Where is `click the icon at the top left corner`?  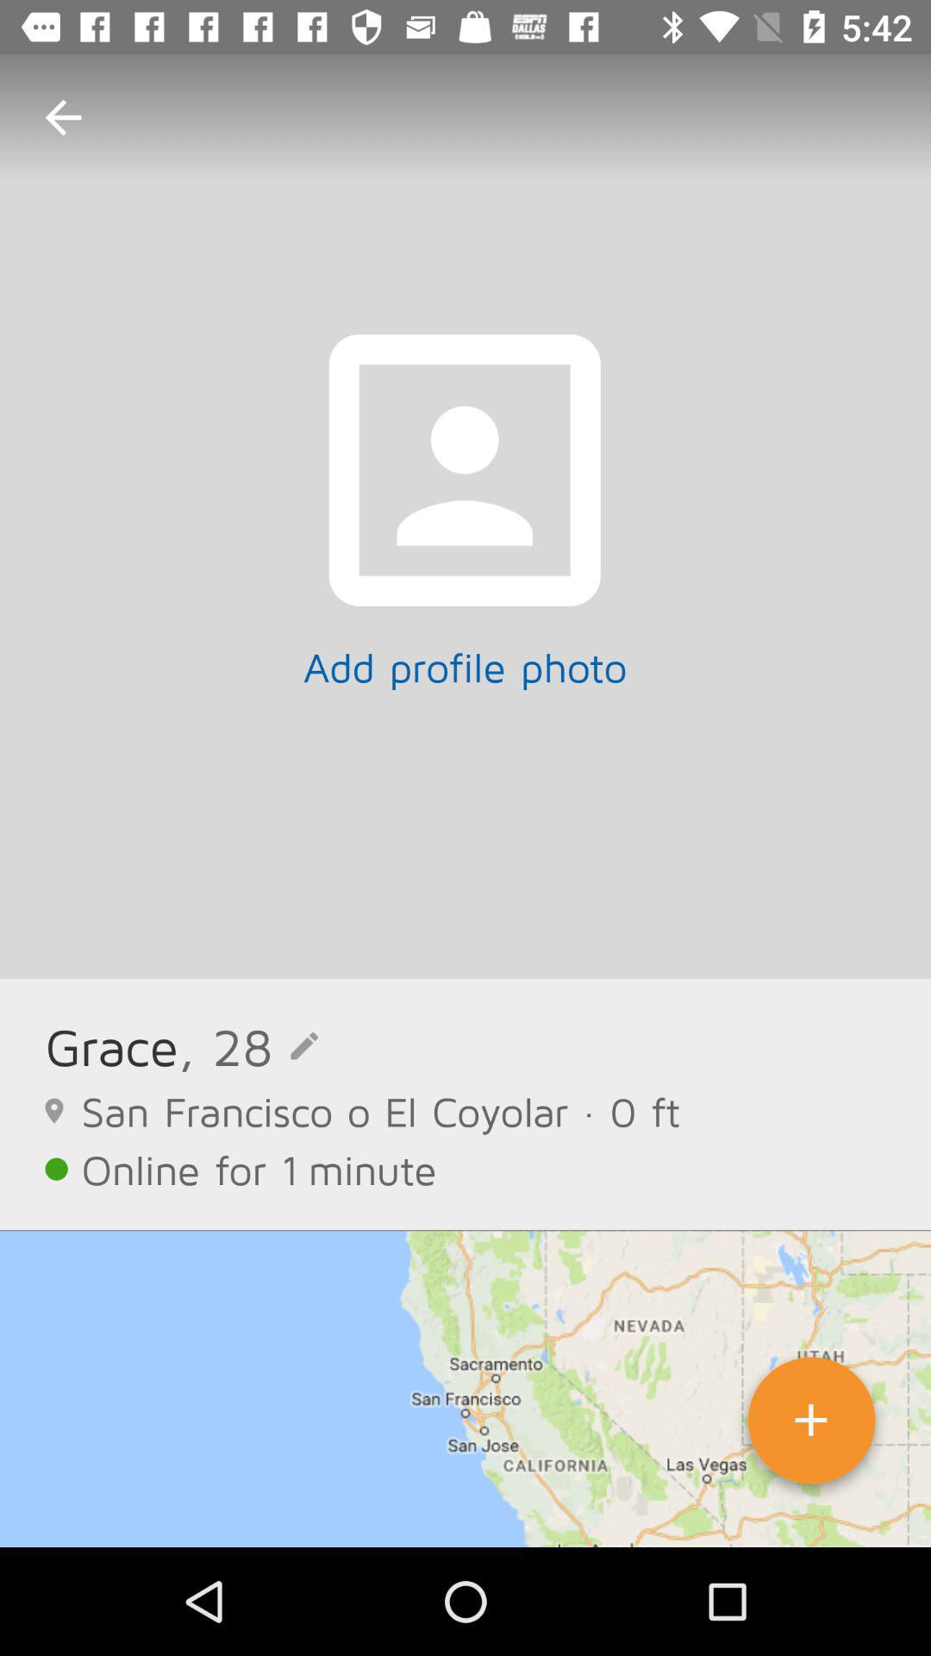 click the icon at the top left corner is located at coordinates (63, 117).